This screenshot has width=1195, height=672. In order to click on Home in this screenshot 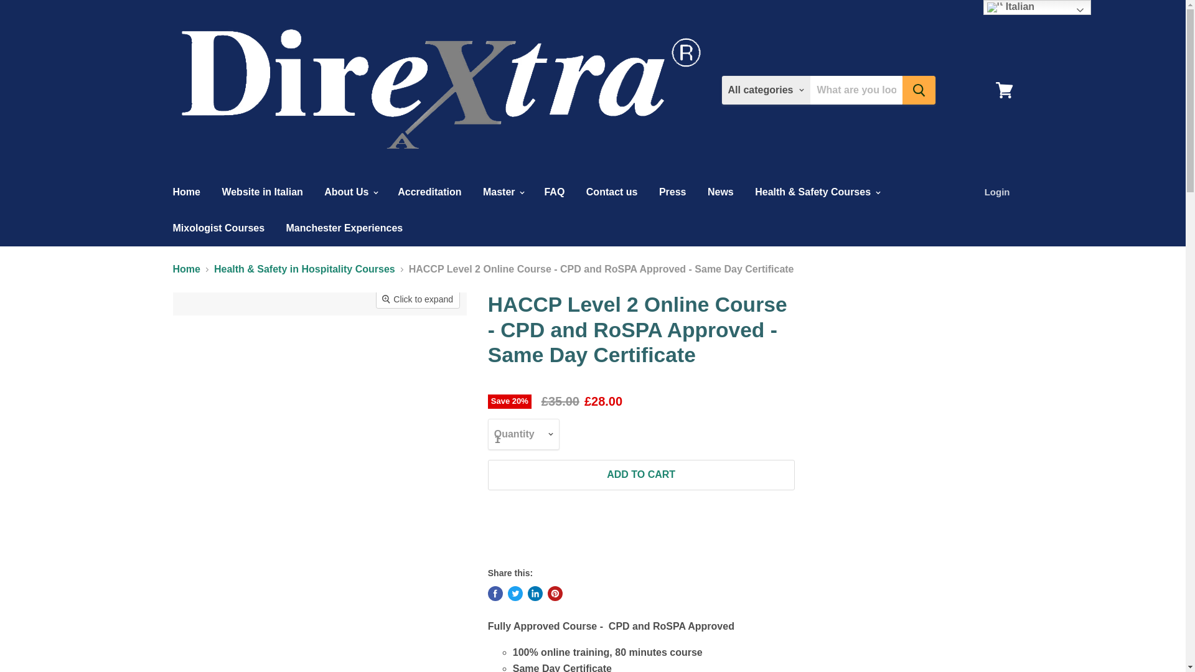, I will do `click(185, 192)`.